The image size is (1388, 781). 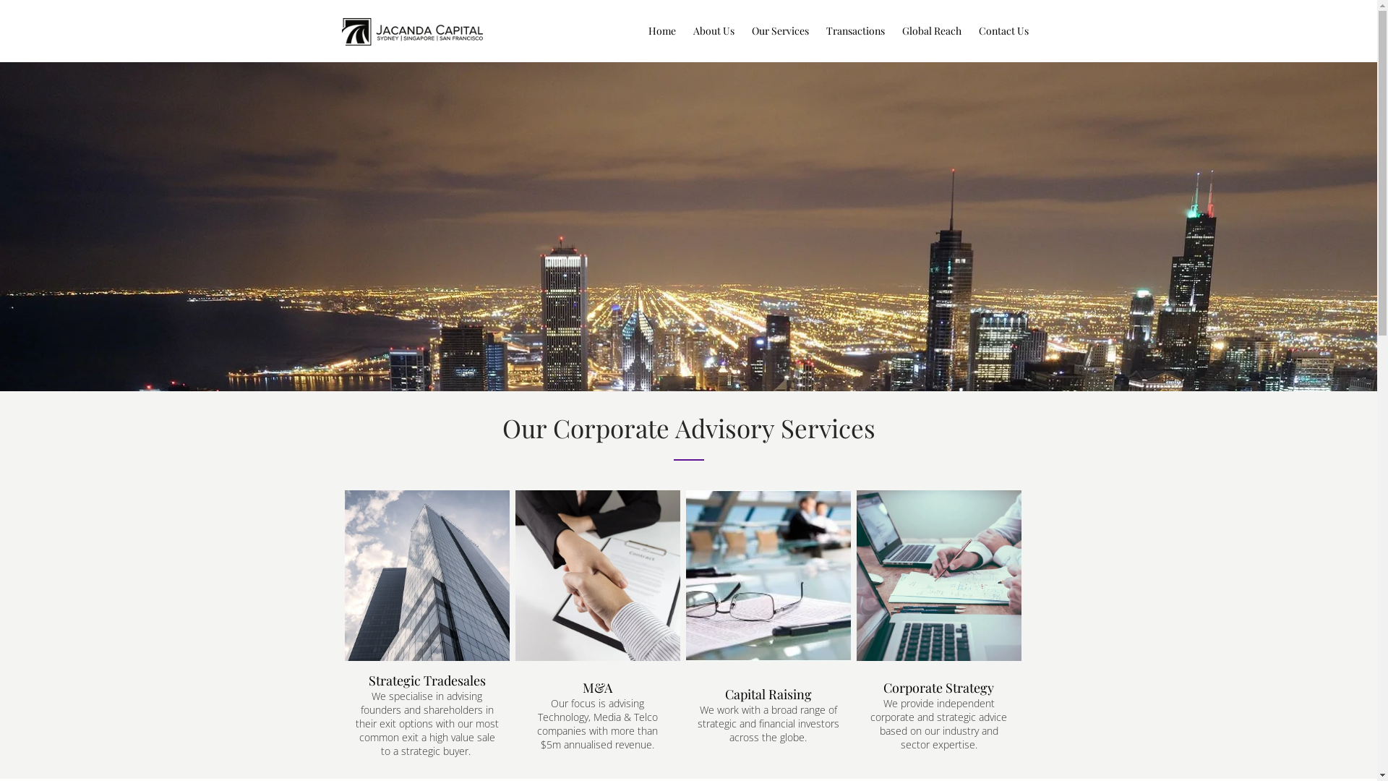 I want to click on Our Services, so click(x=781, y=30).